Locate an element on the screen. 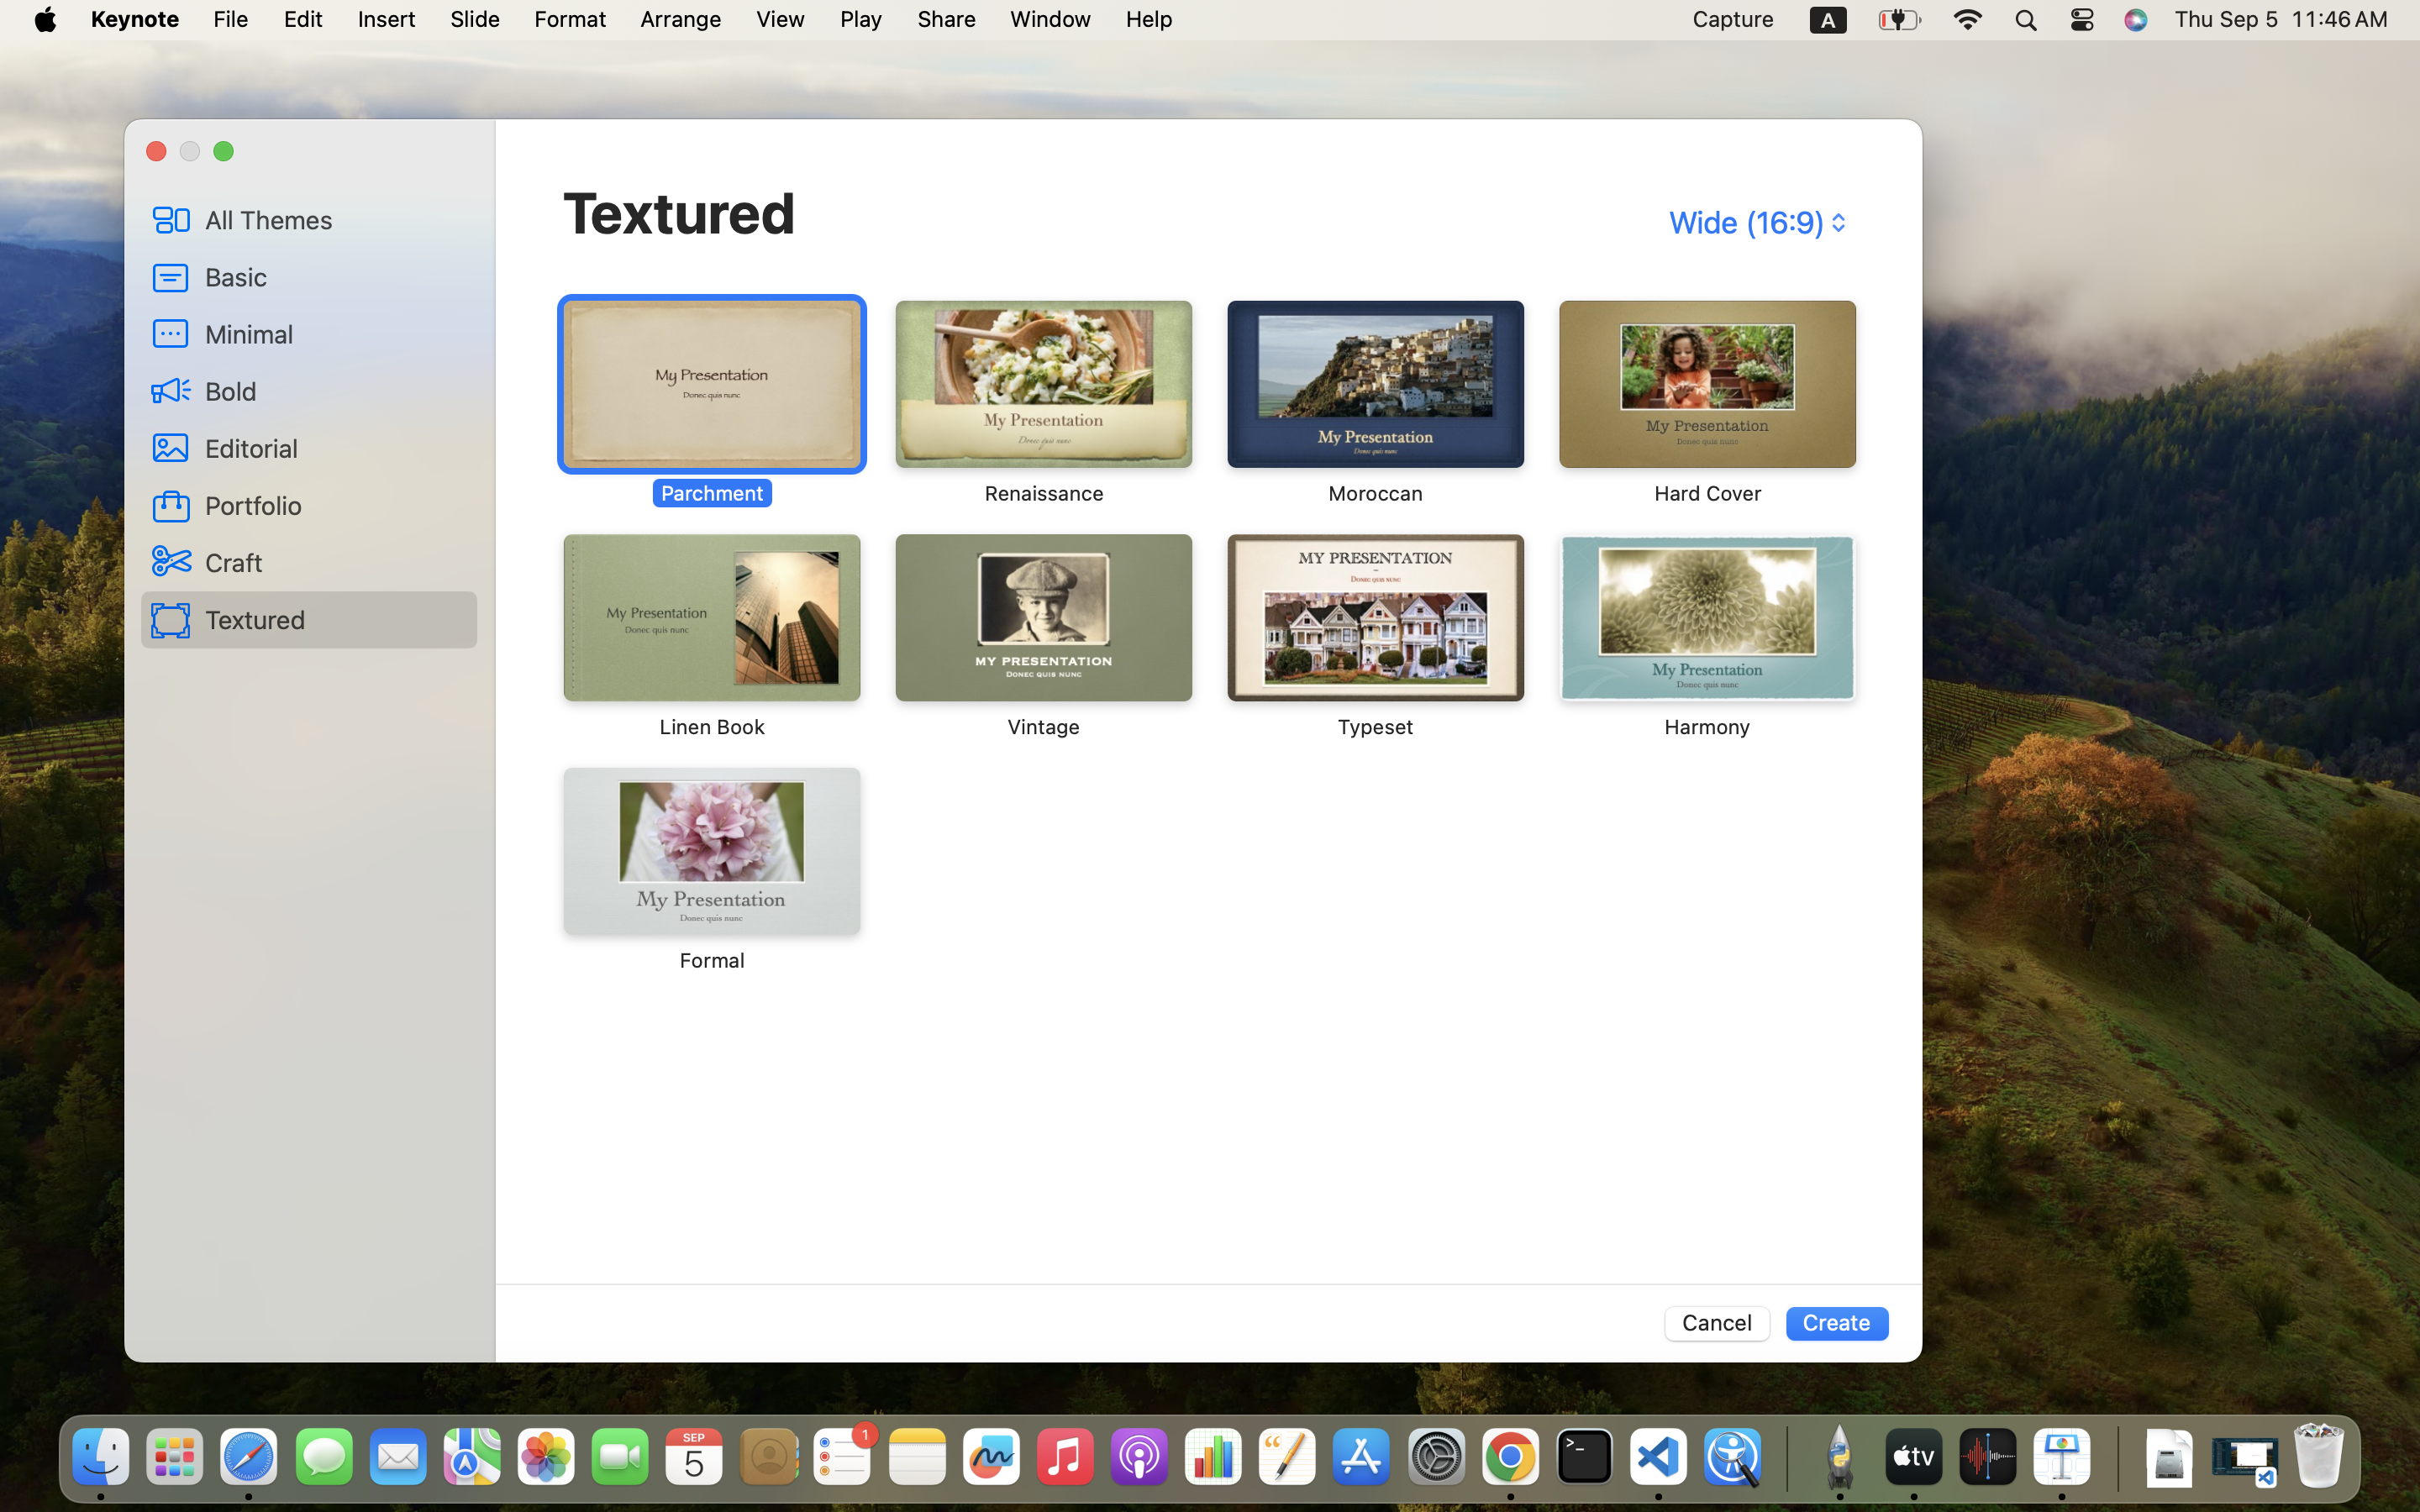  ‎⁨Typeset⁩ is located at coordinates (1376, 637).